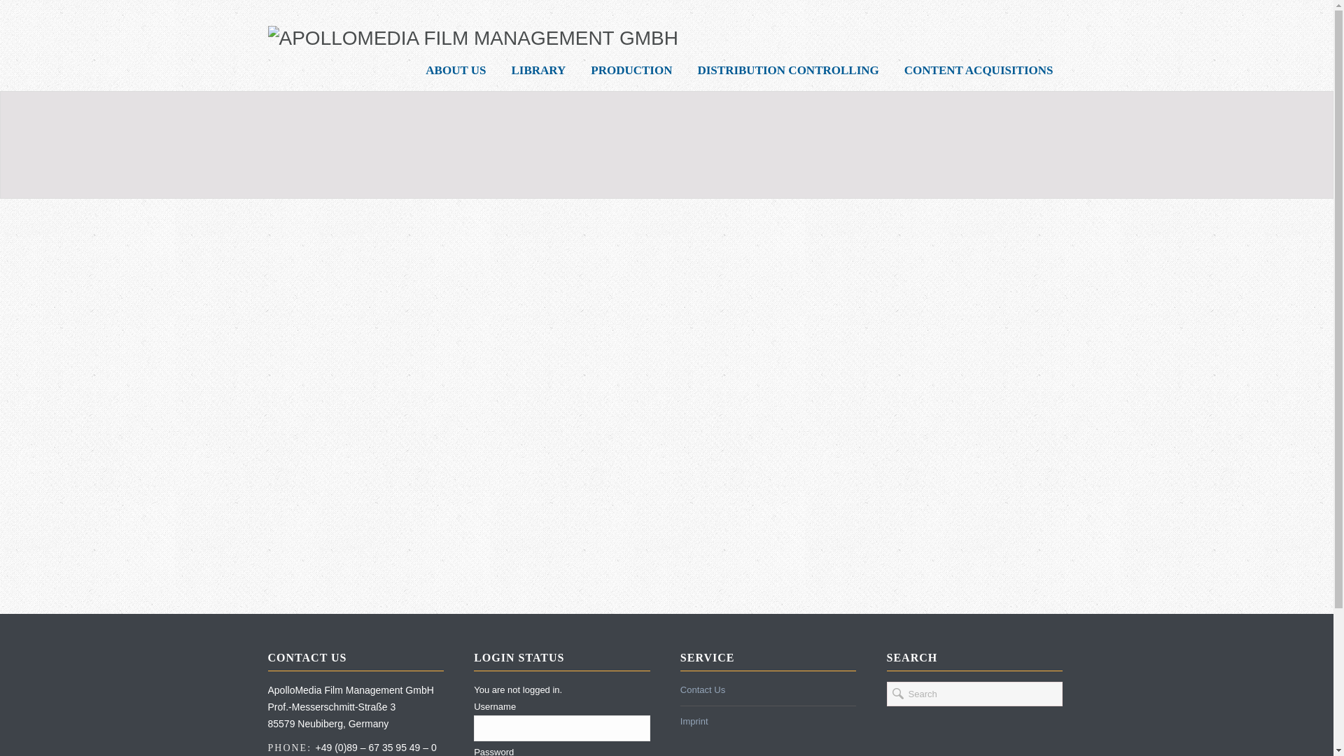 This screenshot has width=1344, height=756. What do you see at coordinates (631, 70) in the screenshot?
I see `PRODUCTION` at bounding box center [631, 70].